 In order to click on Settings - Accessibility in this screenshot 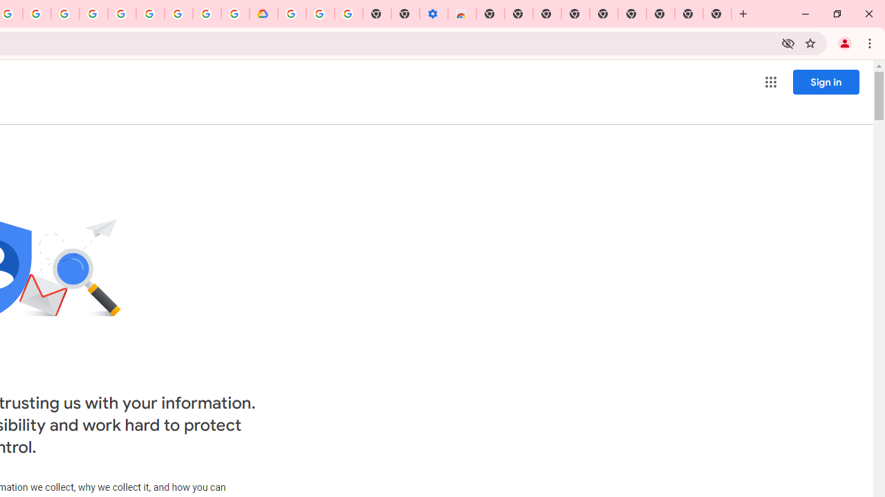, I will do `click(433, 14)`.